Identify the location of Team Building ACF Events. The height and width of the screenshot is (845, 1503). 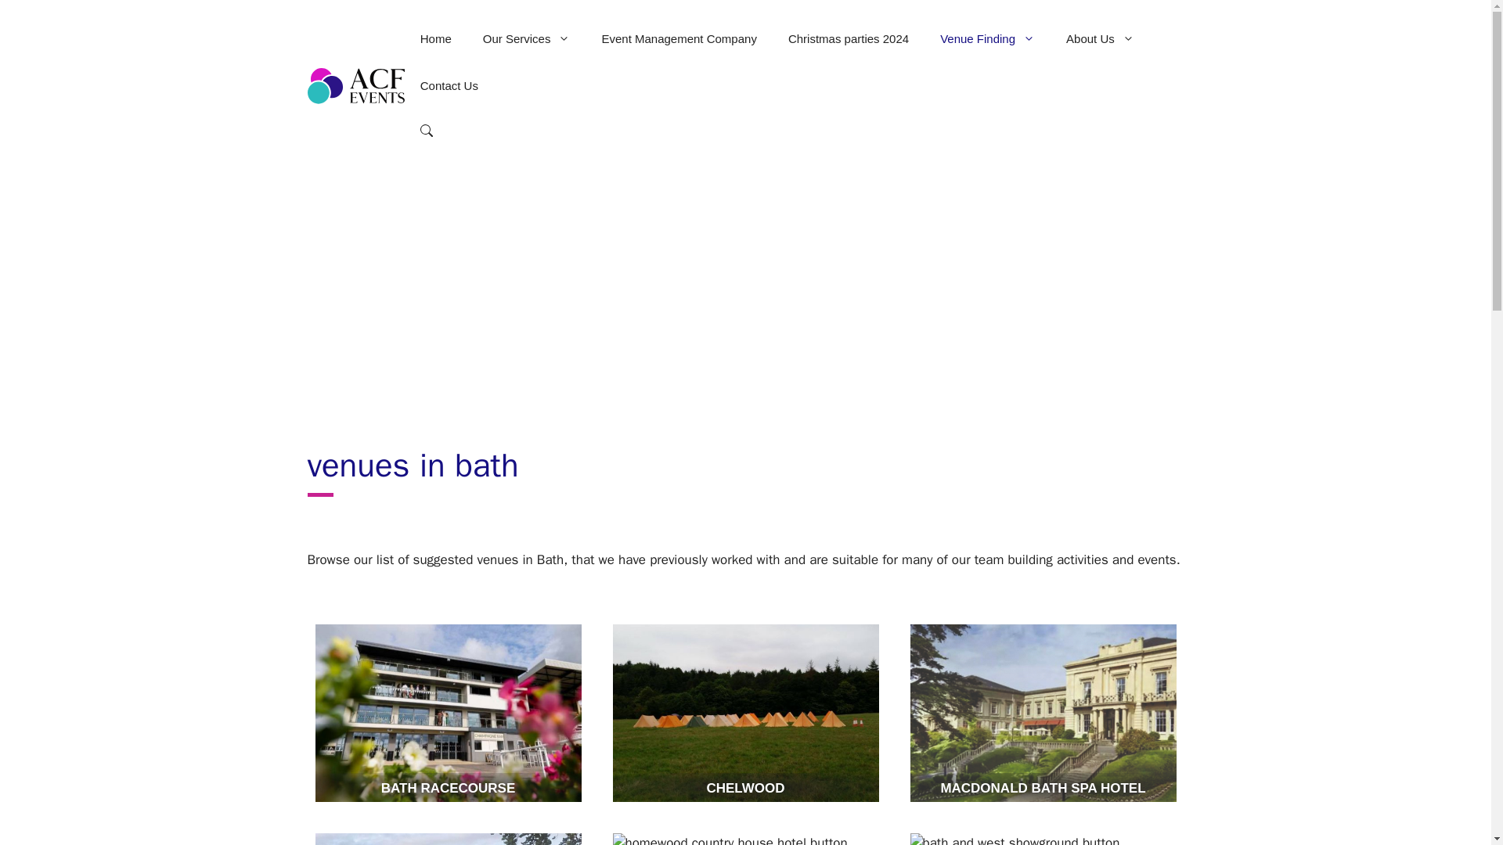
(355, 85).